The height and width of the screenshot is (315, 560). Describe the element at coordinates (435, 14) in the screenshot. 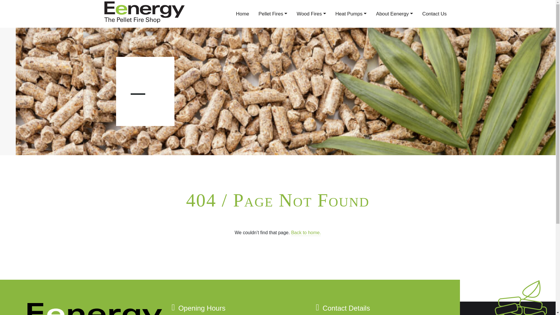

I see `Contact Us` at that location.